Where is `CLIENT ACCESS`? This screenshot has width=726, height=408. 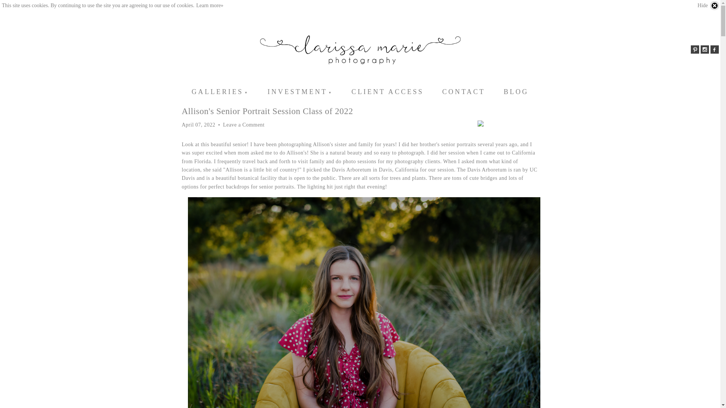 CLIENT ACCESS is located at coordinates (388, 91).